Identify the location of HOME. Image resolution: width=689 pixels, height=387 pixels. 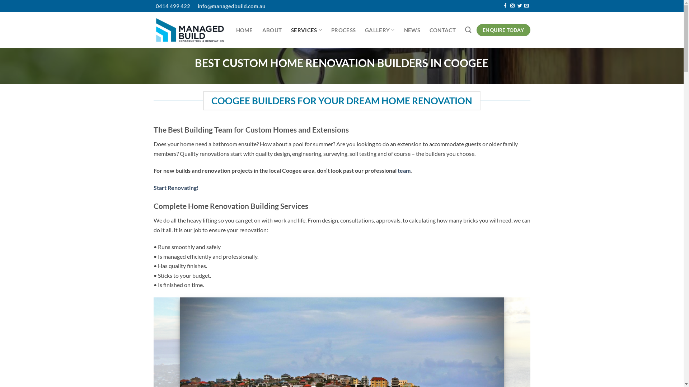
(245, 30).